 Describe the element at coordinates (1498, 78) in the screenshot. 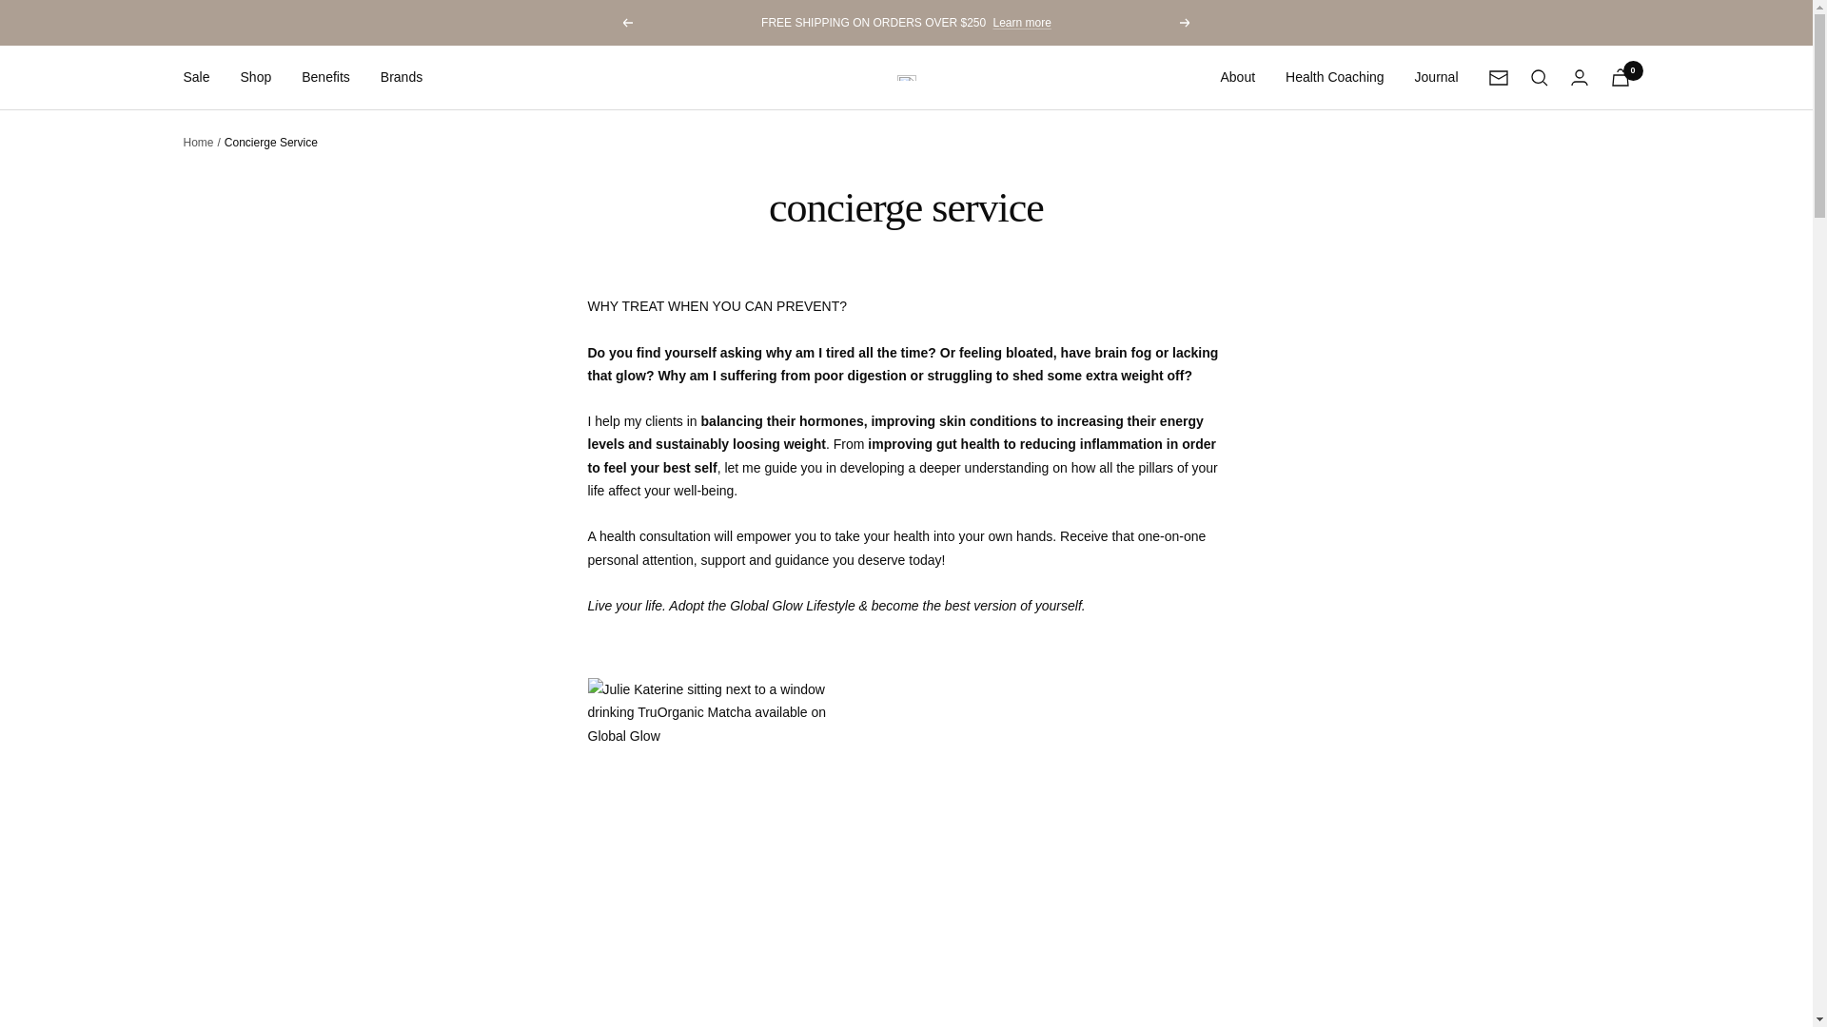

I see `Newsletter` at that location.